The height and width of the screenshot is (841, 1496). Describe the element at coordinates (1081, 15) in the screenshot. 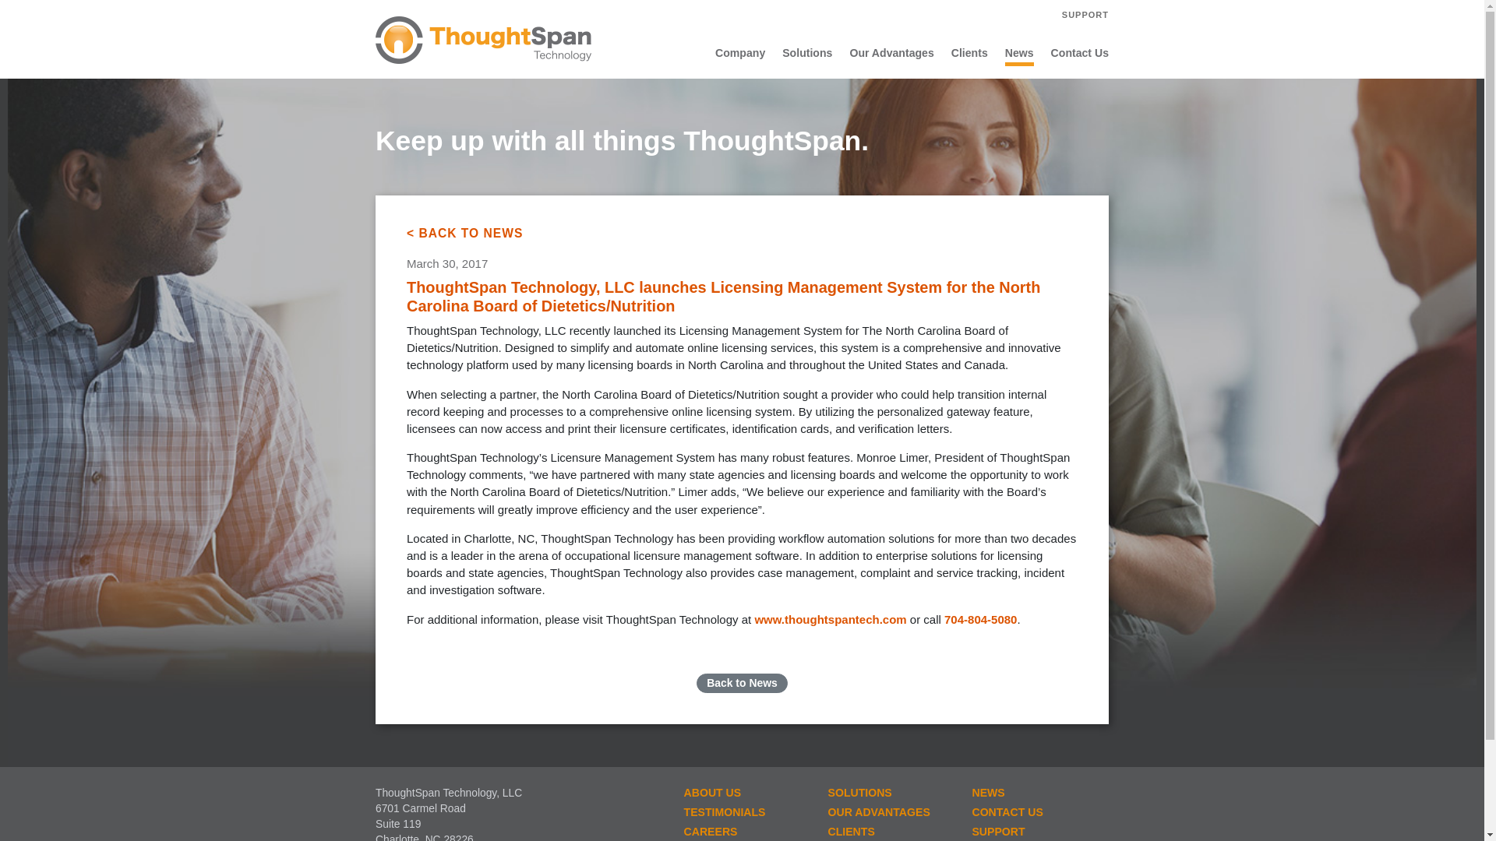

I see `SUPPORT` at that location.